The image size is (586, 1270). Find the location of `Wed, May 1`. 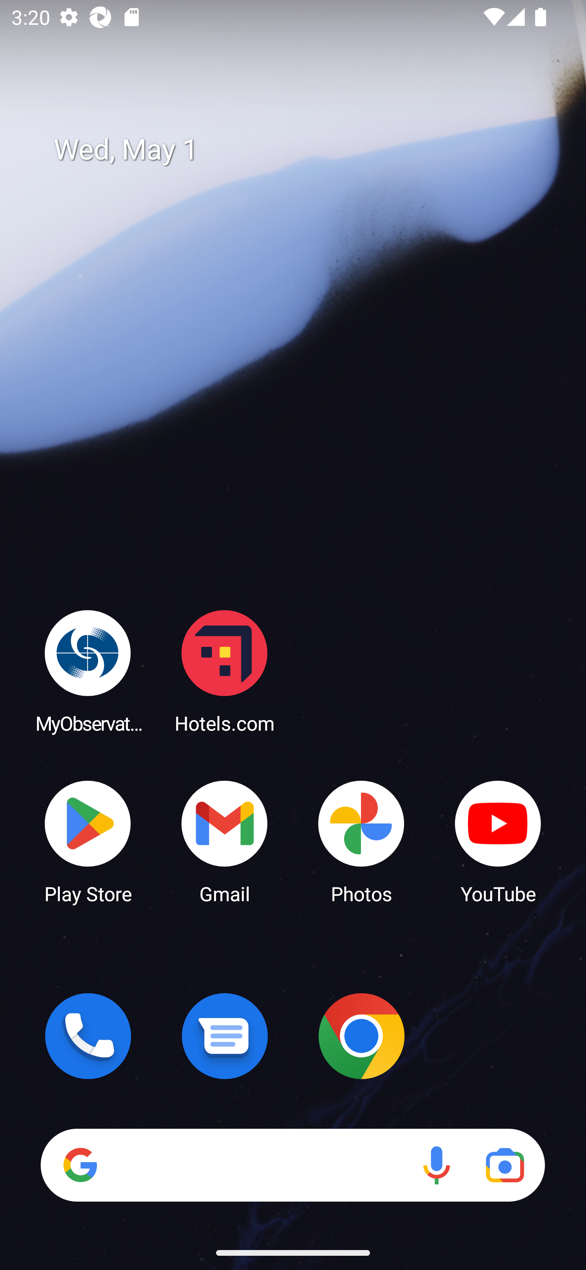

Wed, May 1 is located at coordinates (304, 150).